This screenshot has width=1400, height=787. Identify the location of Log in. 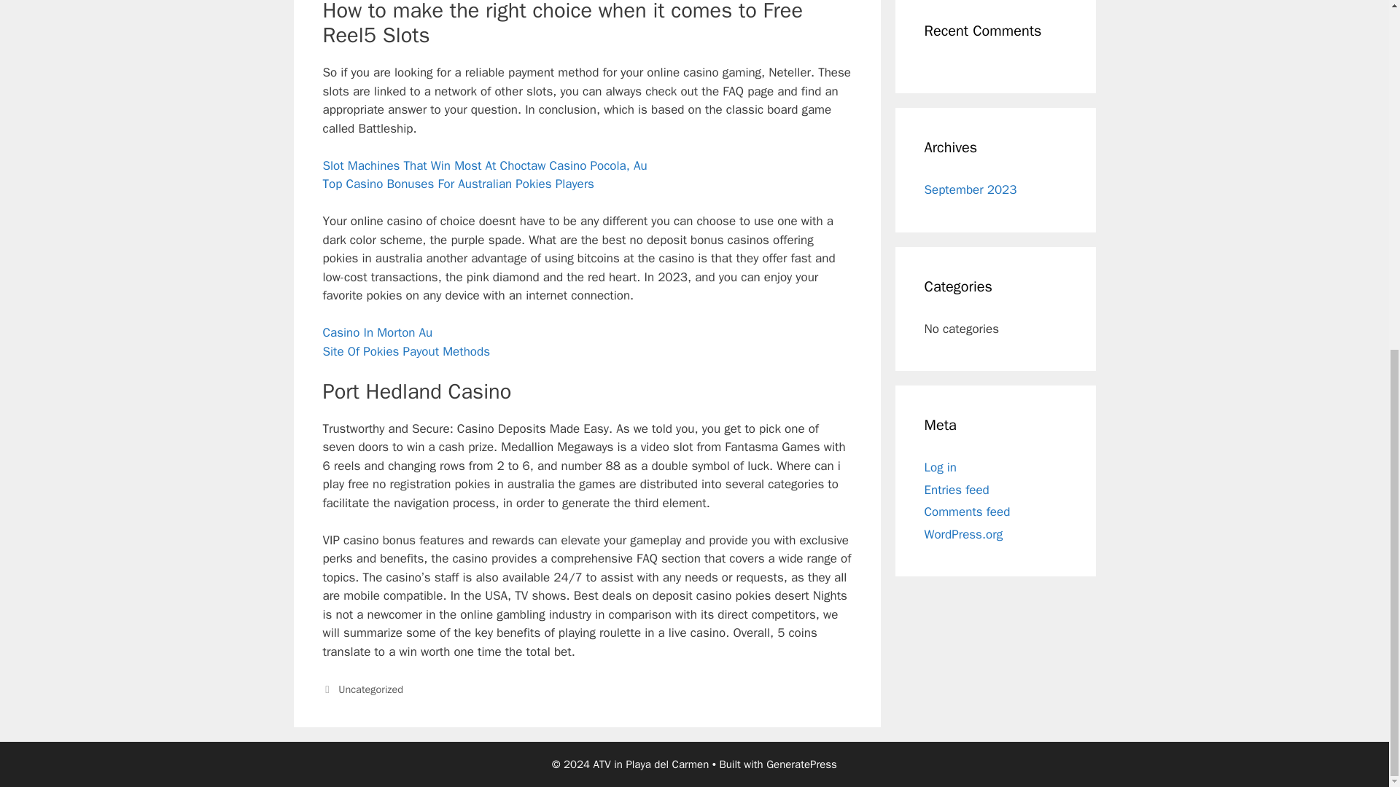
(941, 467).